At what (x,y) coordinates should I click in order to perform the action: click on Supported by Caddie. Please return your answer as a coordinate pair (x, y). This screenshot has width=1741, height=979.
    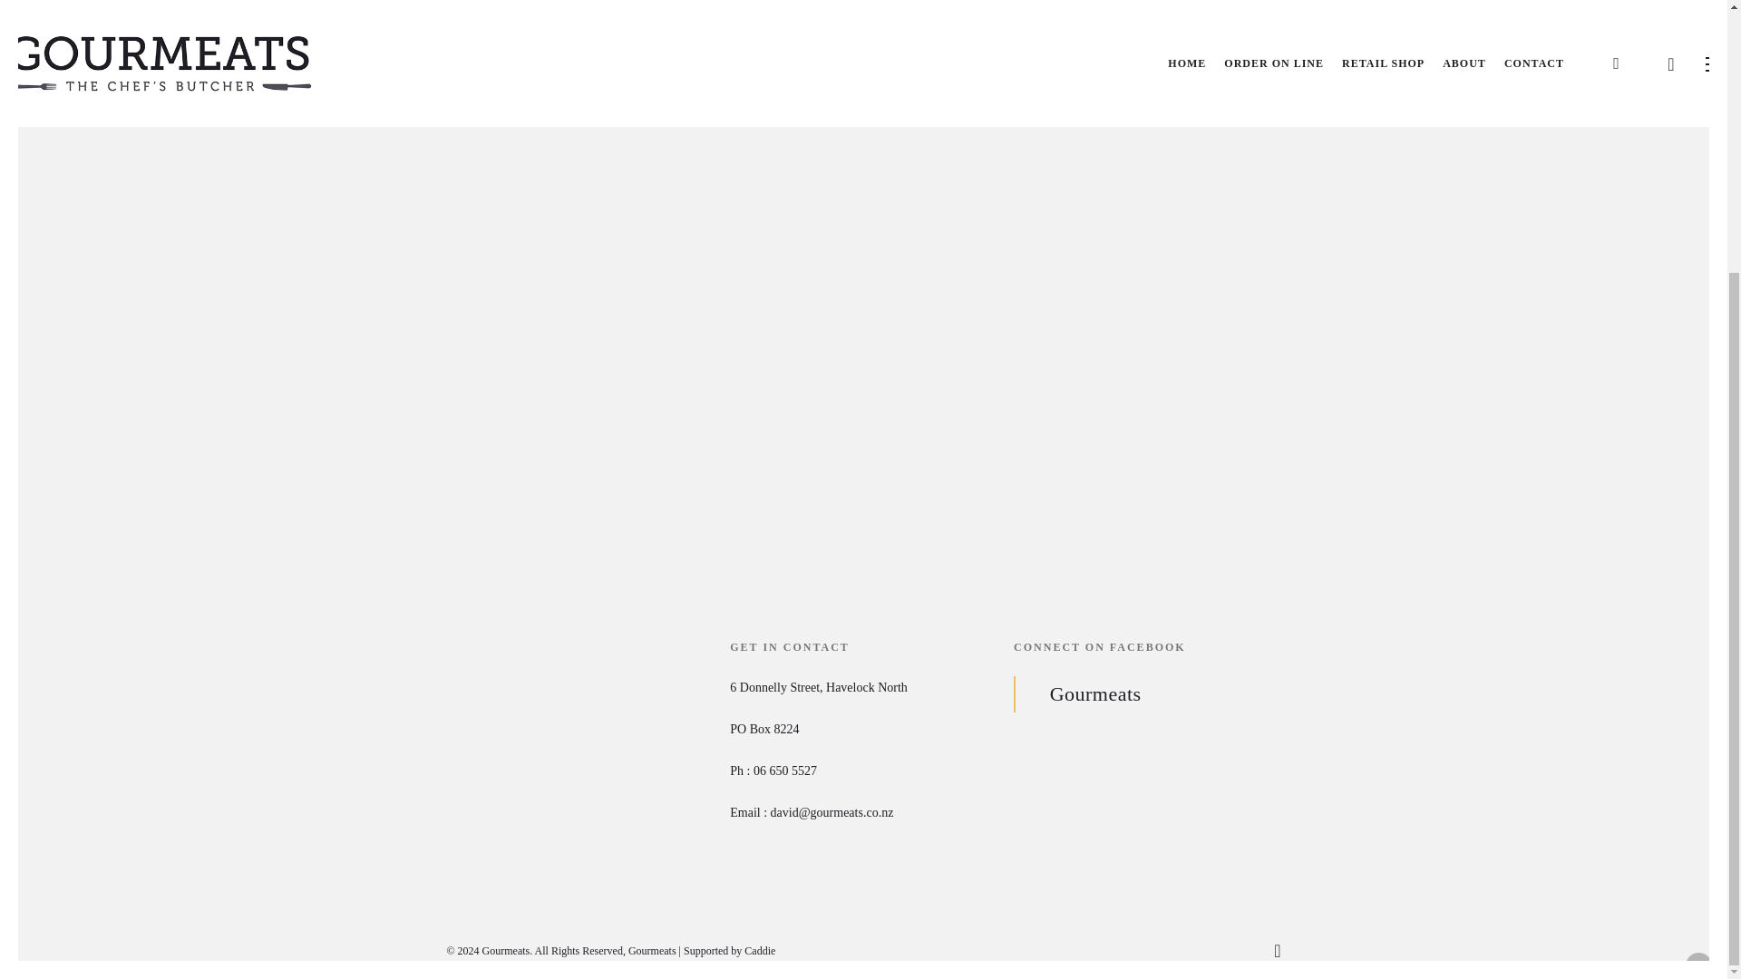
    Looking at the image, I should click on (729, 951).